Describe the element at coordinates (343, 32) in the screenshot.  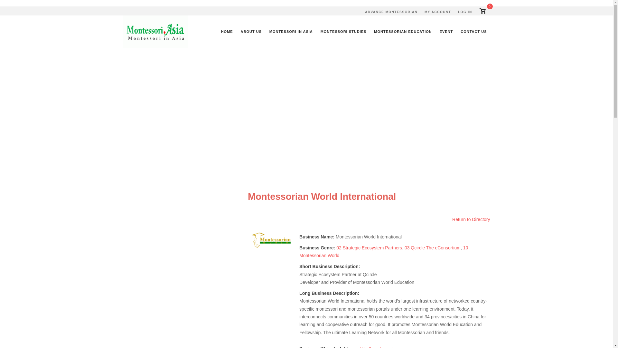
I see `Return to Directory` at that location.